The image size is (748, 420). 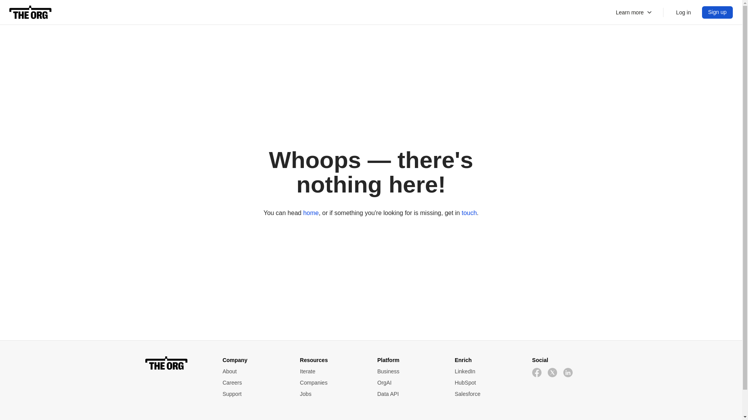 What do you see at coordinates (683, 12) in the screenshot?
I see `Log in to The Org` at bounding box center [683, 12].